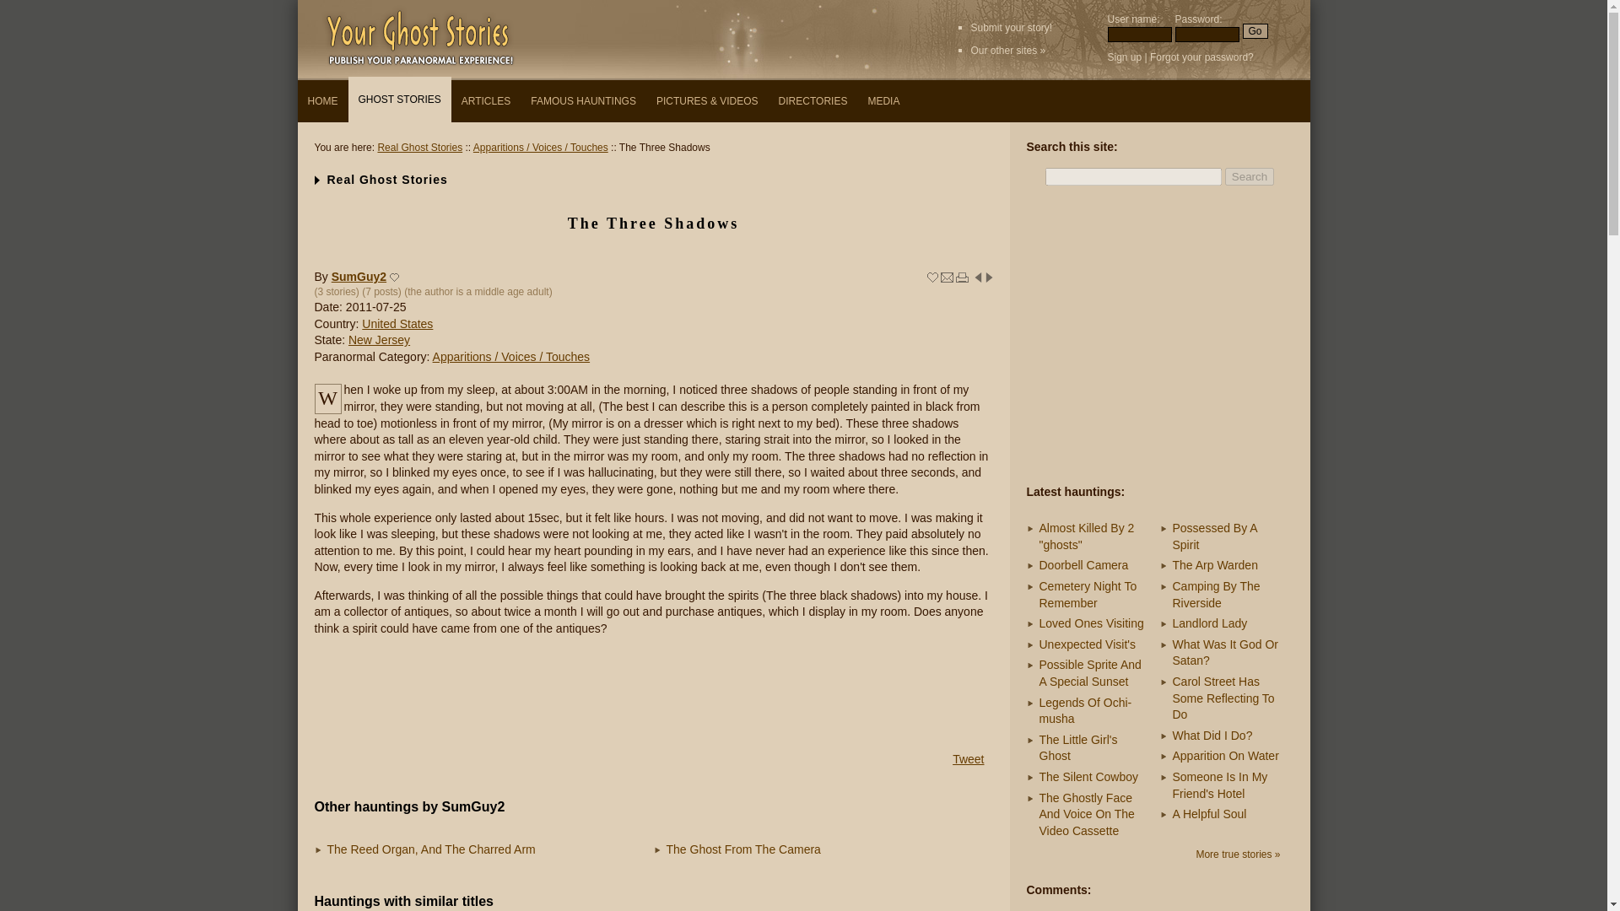 The width and height of the screenshot is (1620, 911). Describe the element at coordinates (1254, 31) in the screenshot. I see `Go` at that location.